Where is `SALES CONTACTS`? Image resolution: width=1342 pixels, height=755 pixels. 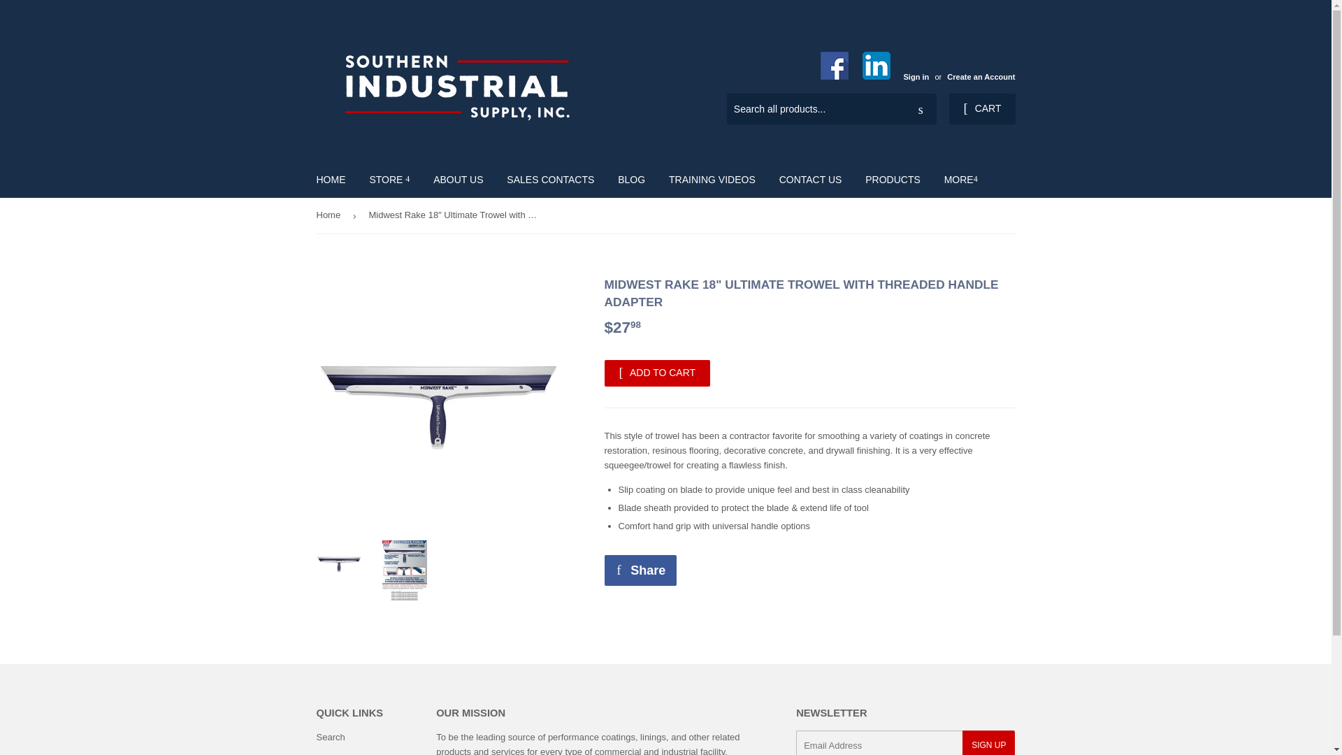 SALES CONTACTS is located at coordinates (551, 179).